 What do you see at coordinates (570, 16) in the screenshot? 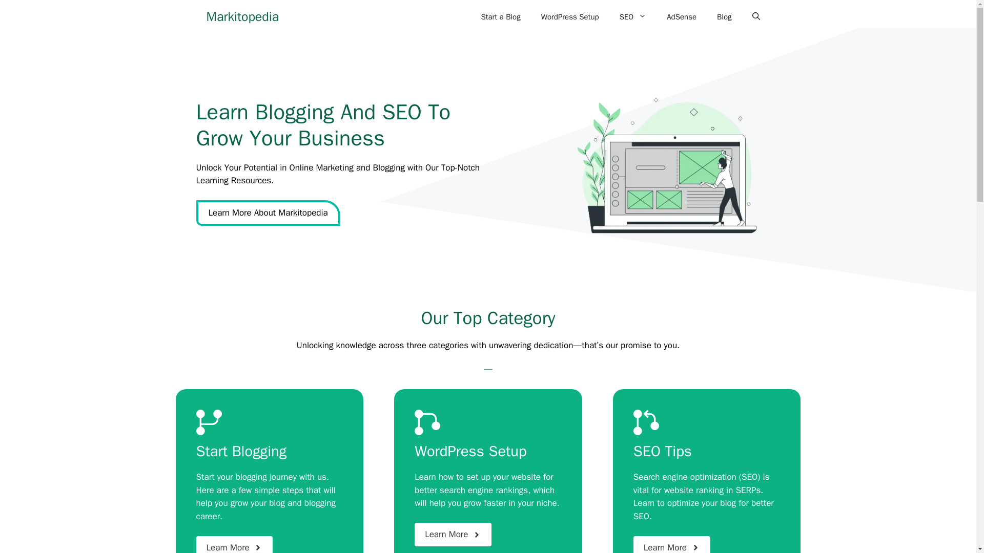
I see `WordPress Setup` at bounding box center [570, 16].